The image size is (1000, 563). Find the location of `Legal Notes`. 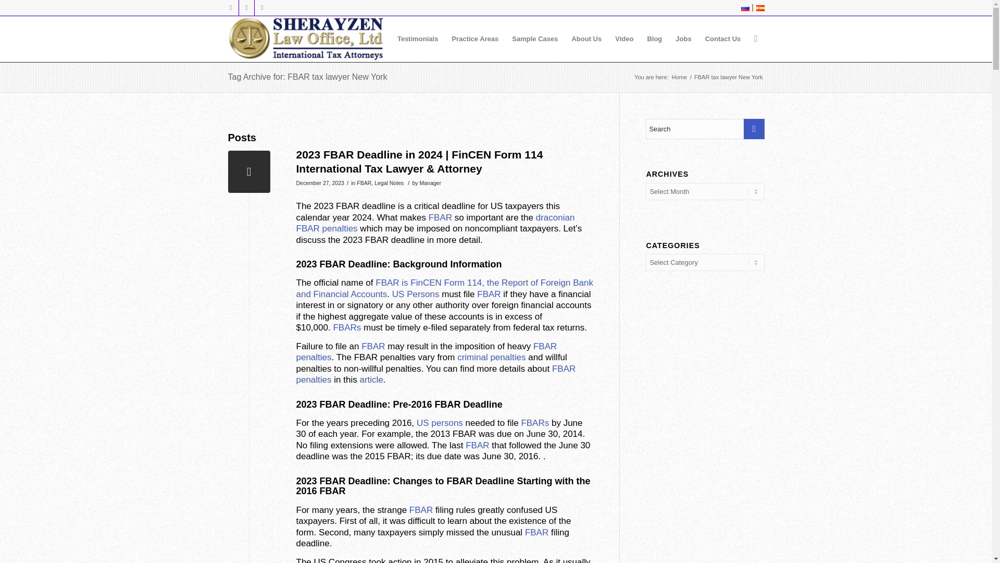

Legal Notes is located at coordinates (389, 182).